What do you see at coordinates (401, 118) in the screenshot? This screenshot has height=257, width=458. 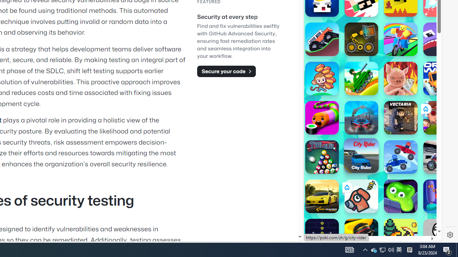 I see `Vectaria.io Vectaria.io` at bounding box center [401, 118].